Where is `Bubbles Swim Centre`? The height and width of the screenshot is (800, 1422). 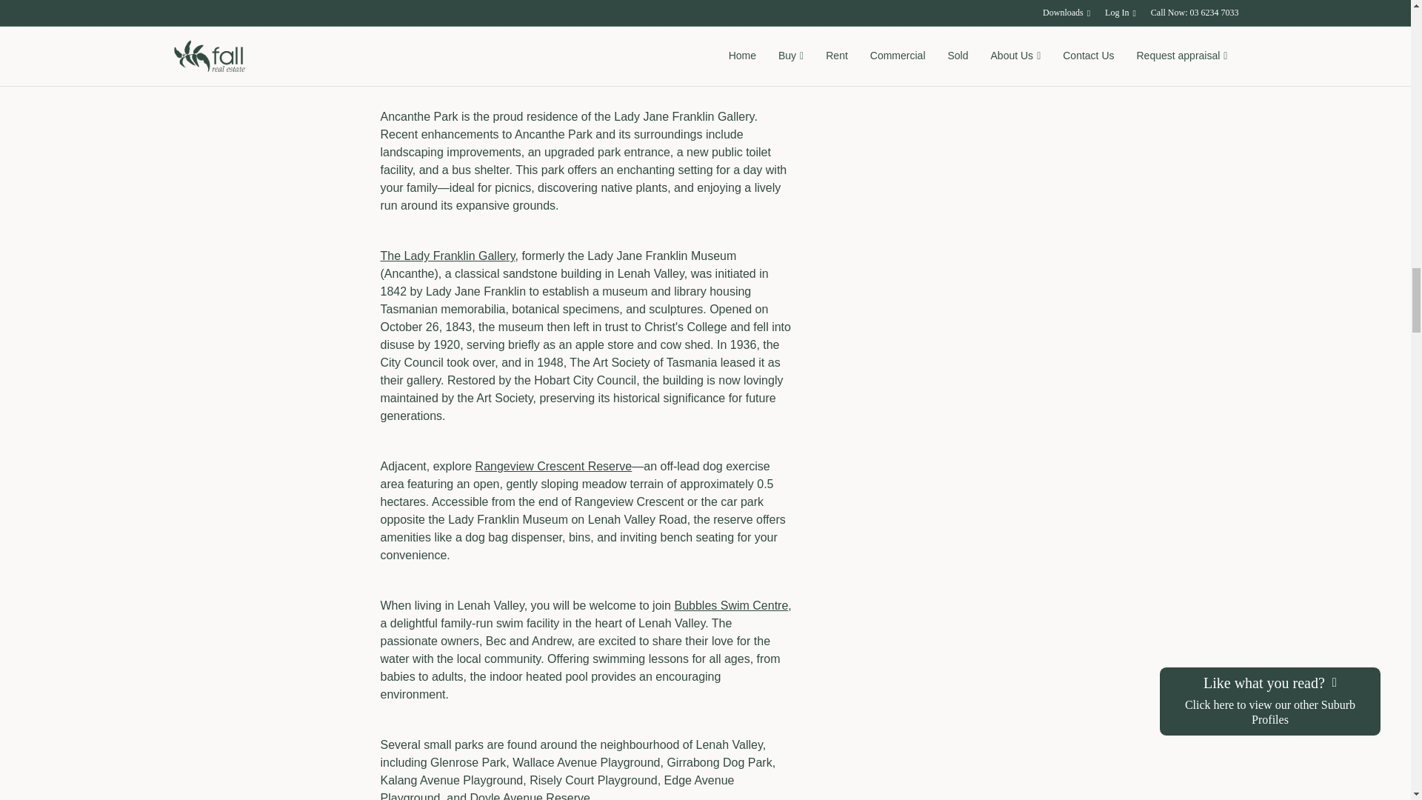 Bubbles Swim Centre is located at coordinates (730, 605).